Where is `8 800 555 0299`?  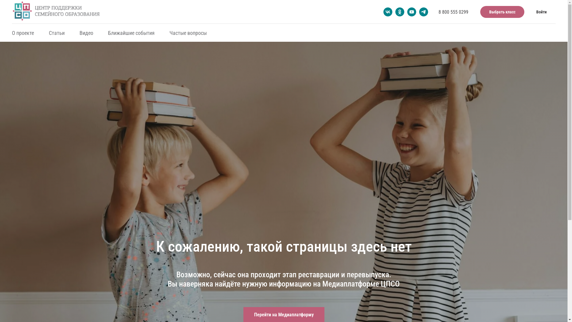
8 800 555 0299 is located at coordinates (453, 12).